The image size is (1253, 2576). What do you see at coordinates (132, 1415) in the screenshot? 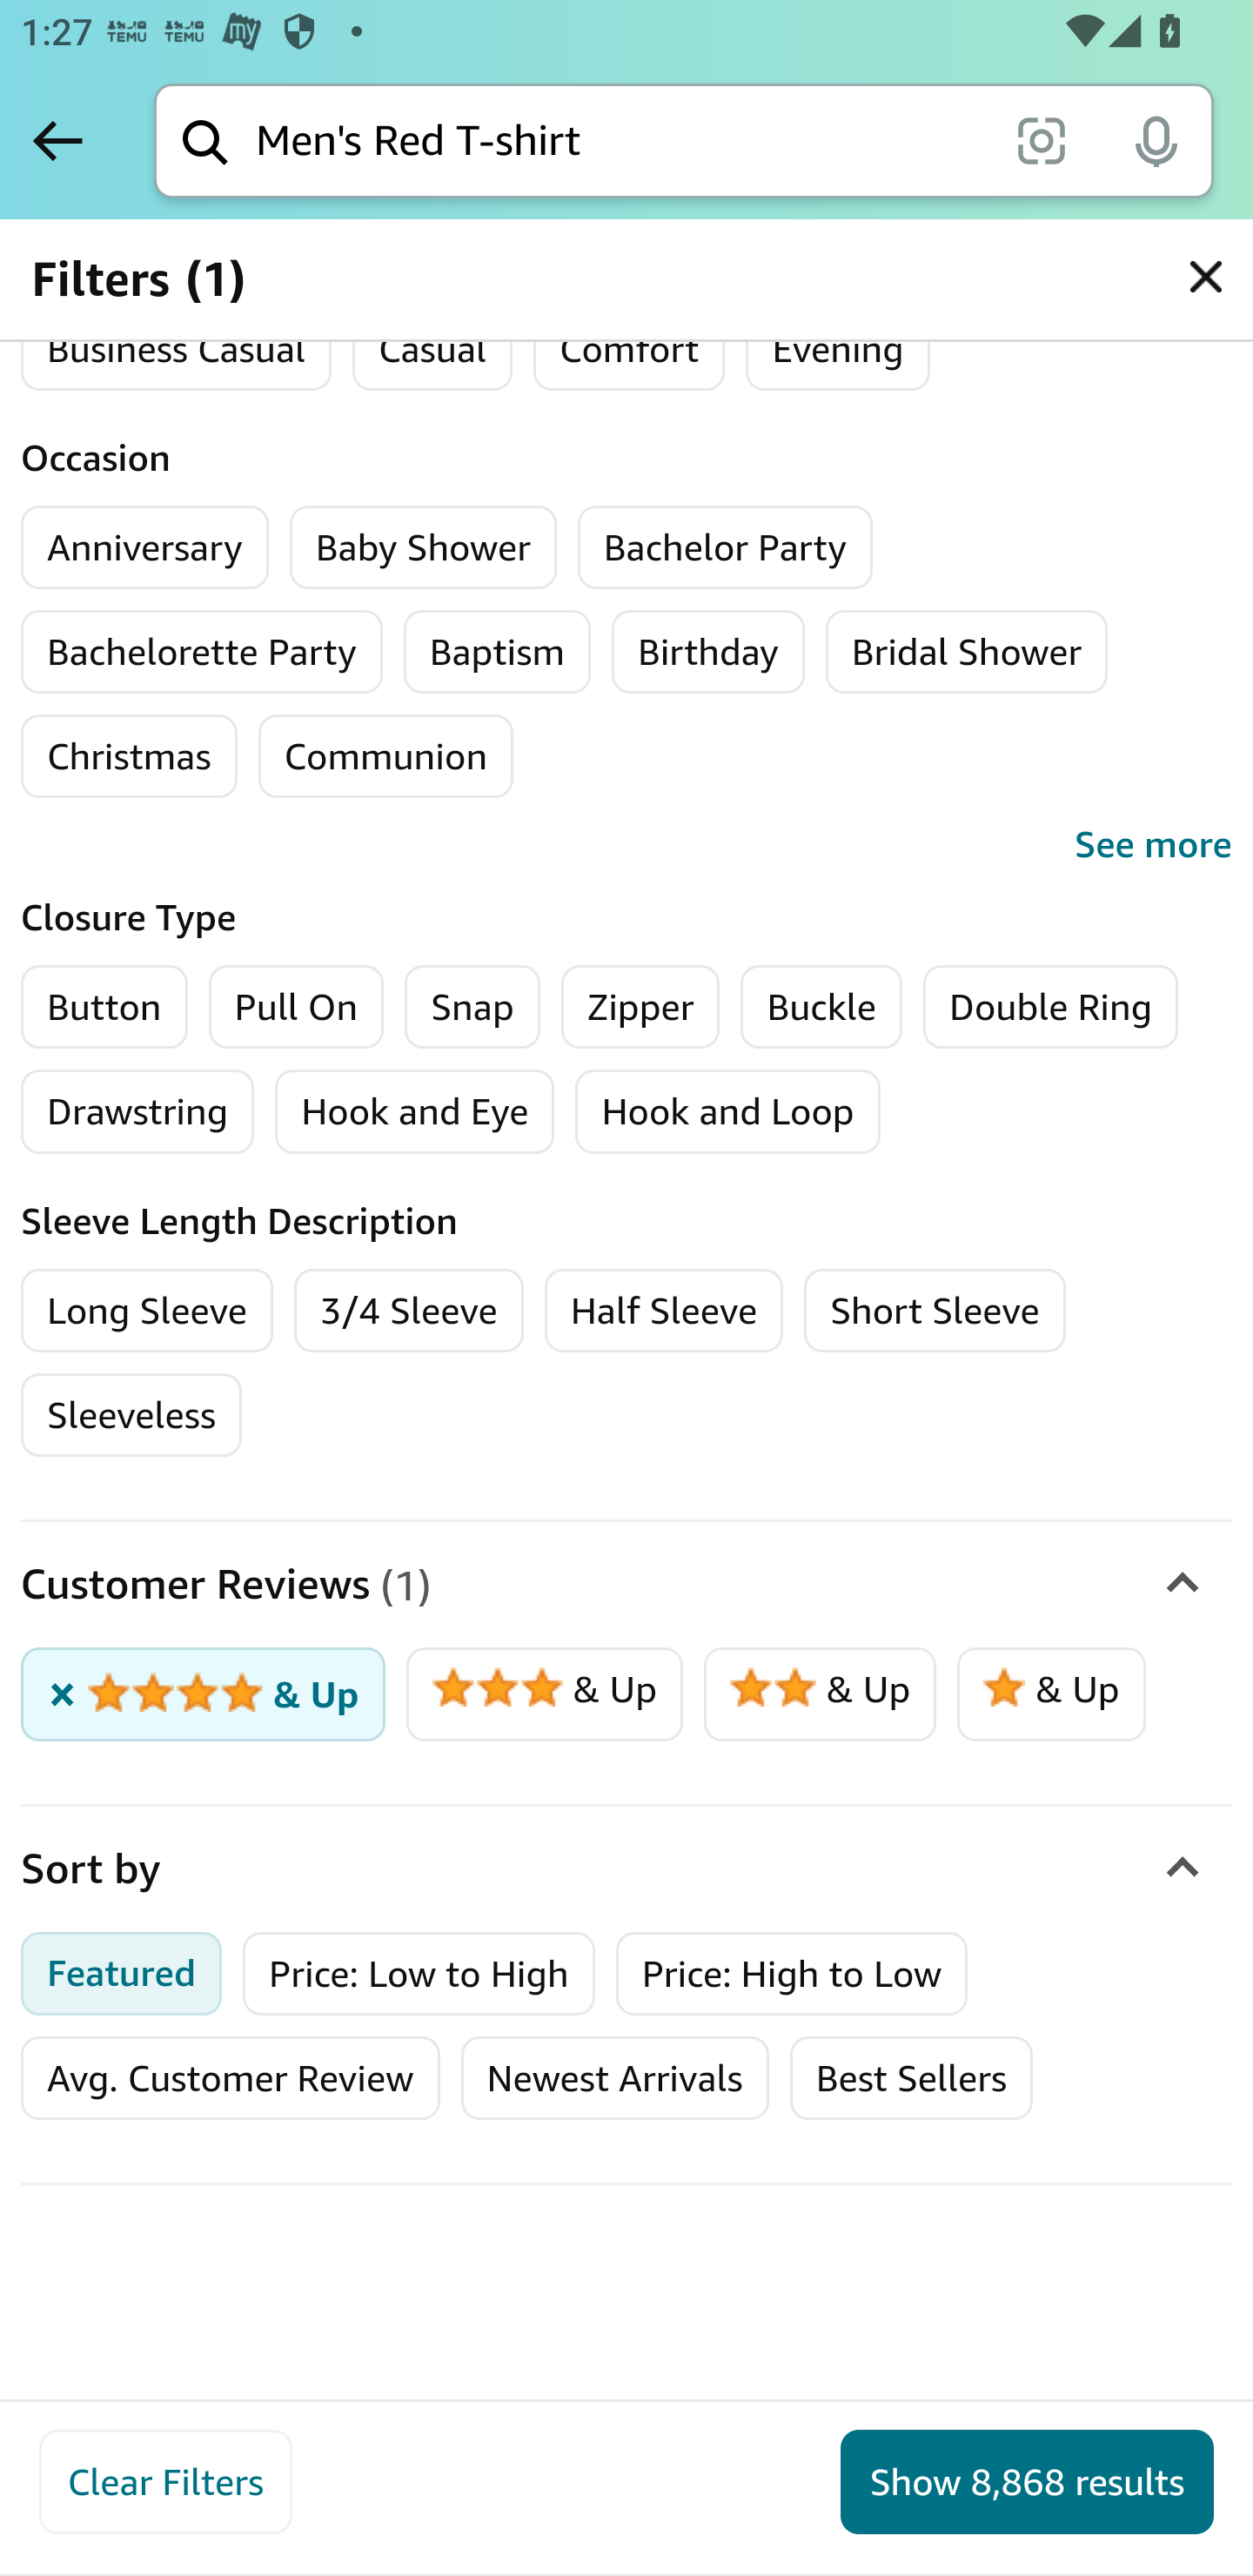
I see `Sleeveless` at bounding box center [132, 1415].